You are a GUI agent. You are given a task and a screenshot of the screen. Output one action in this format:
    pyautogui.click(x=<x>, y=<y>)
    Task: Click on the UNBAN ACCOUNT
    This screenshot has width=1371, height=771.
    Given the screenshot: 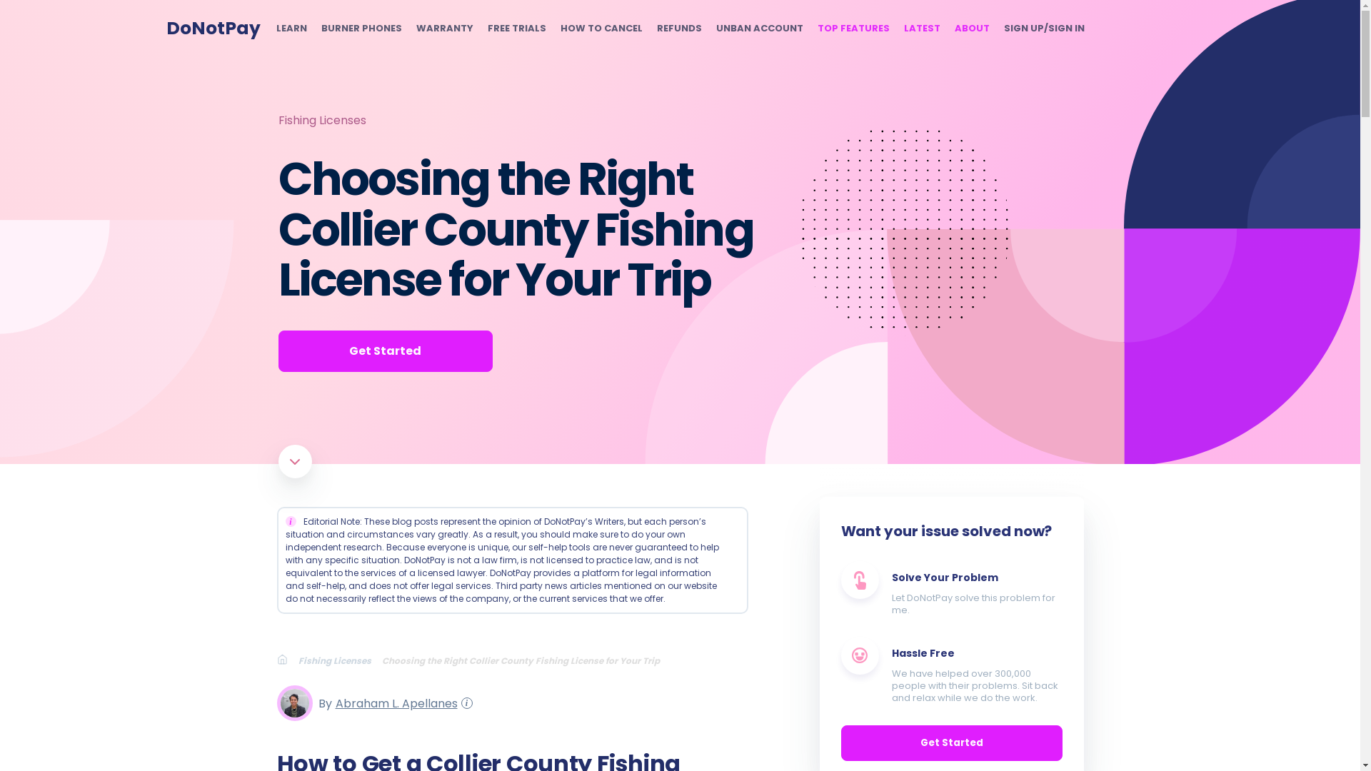 What is the action you would take?
    pyautogui.click(x=758, y=29)
    